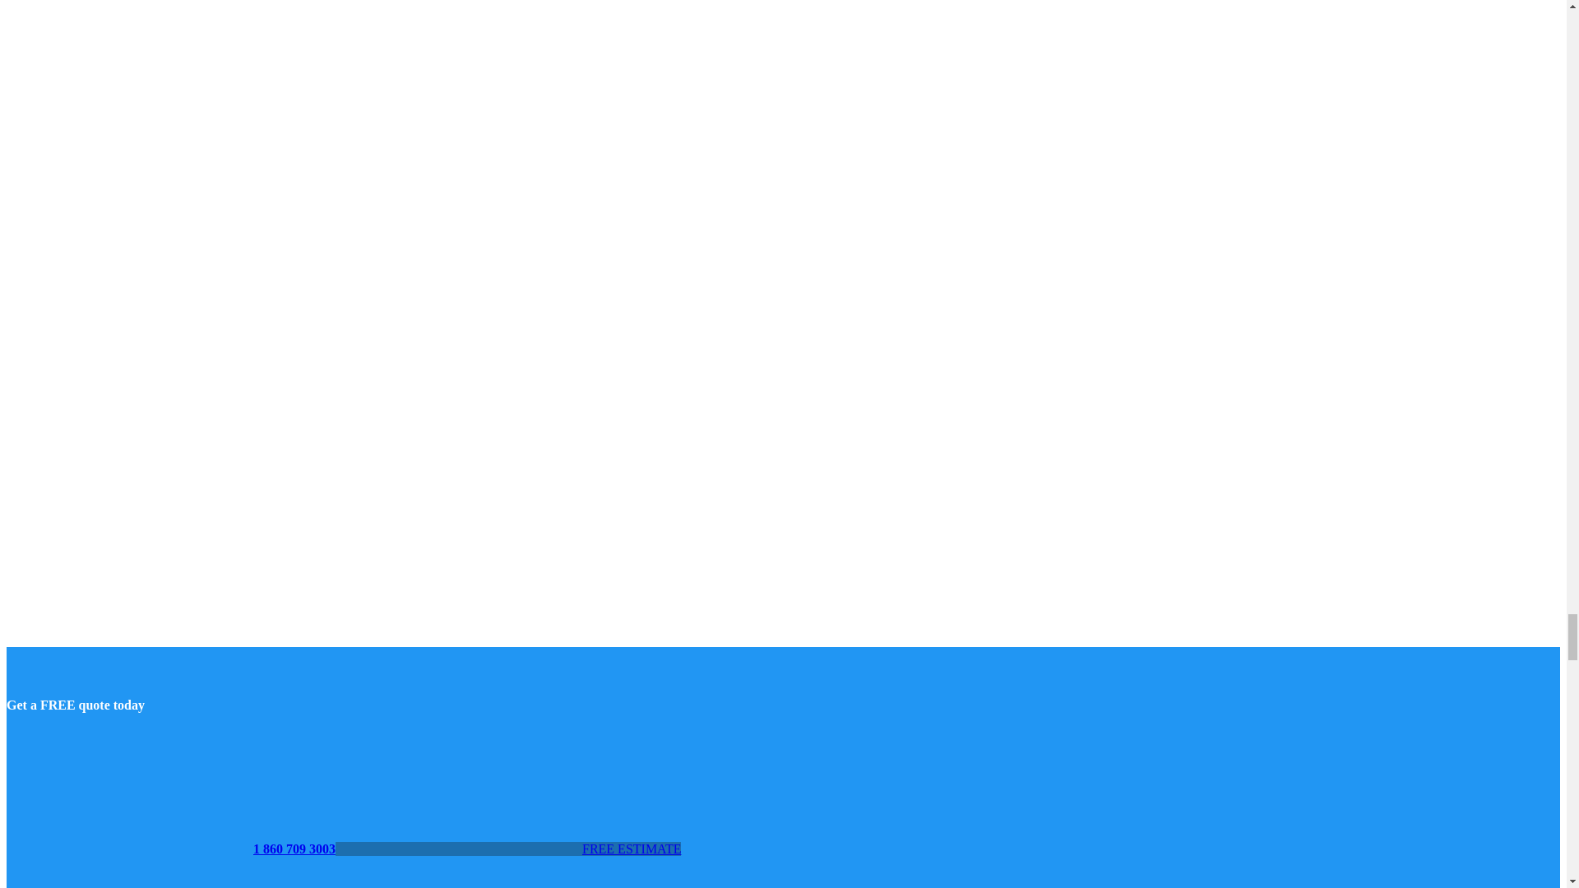 The height and width of the screenshot is (888, 1579). What do you see at coordinates (170, 849) in the screenshot?
I see `1 860 709 3003` at bounding box center [170, 849].